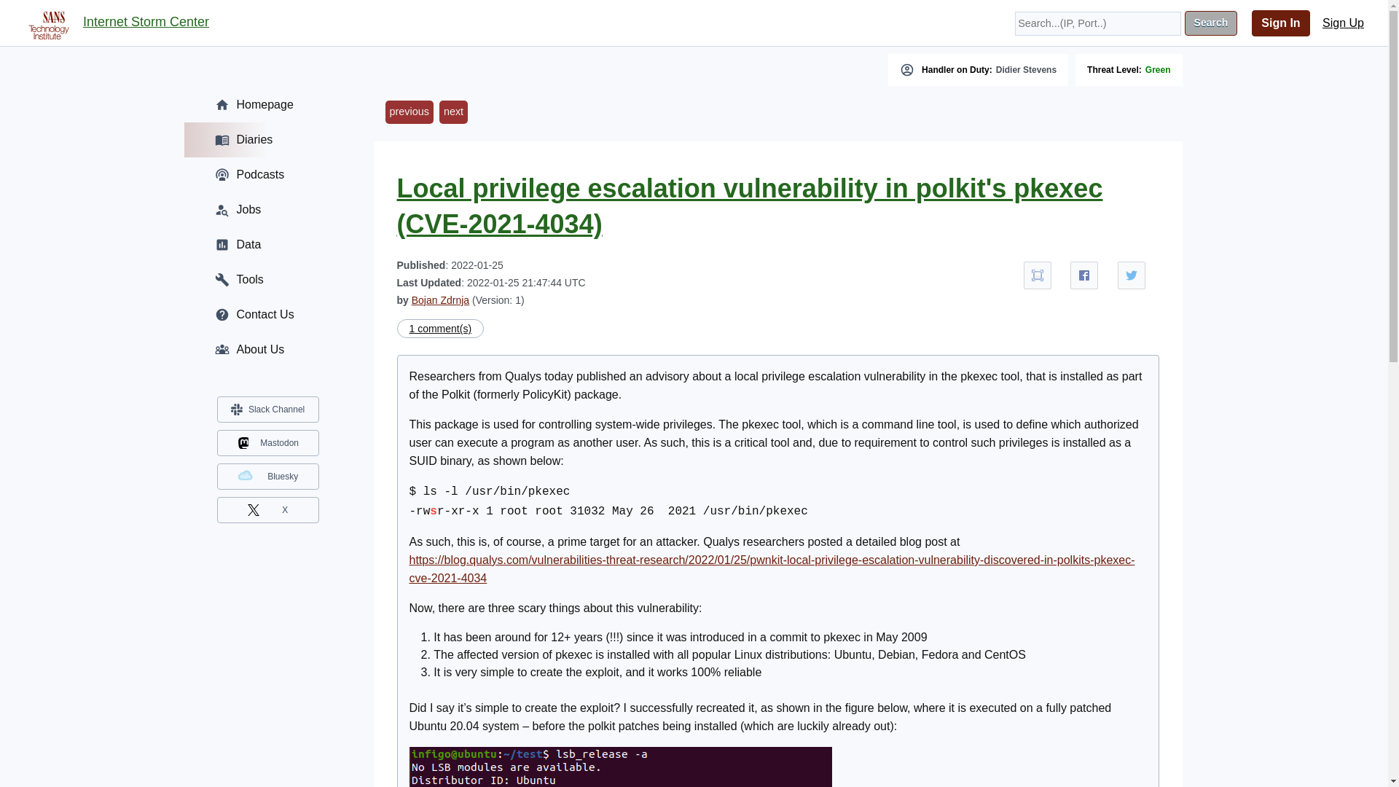  I want to click on Green, so click(1159, 69).